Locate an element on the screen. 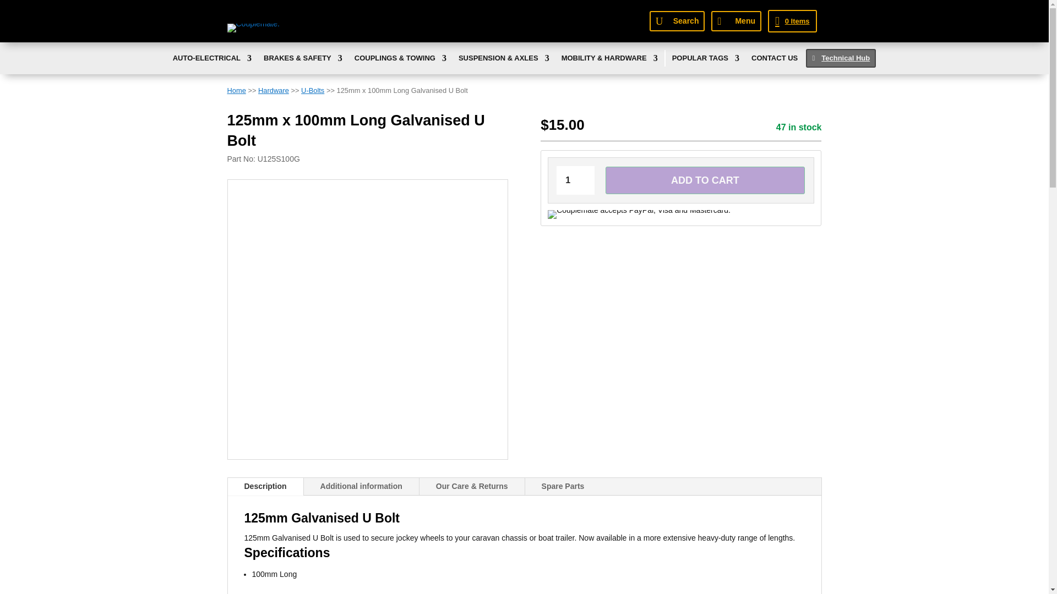  1 is located at coordinates (575, 180).